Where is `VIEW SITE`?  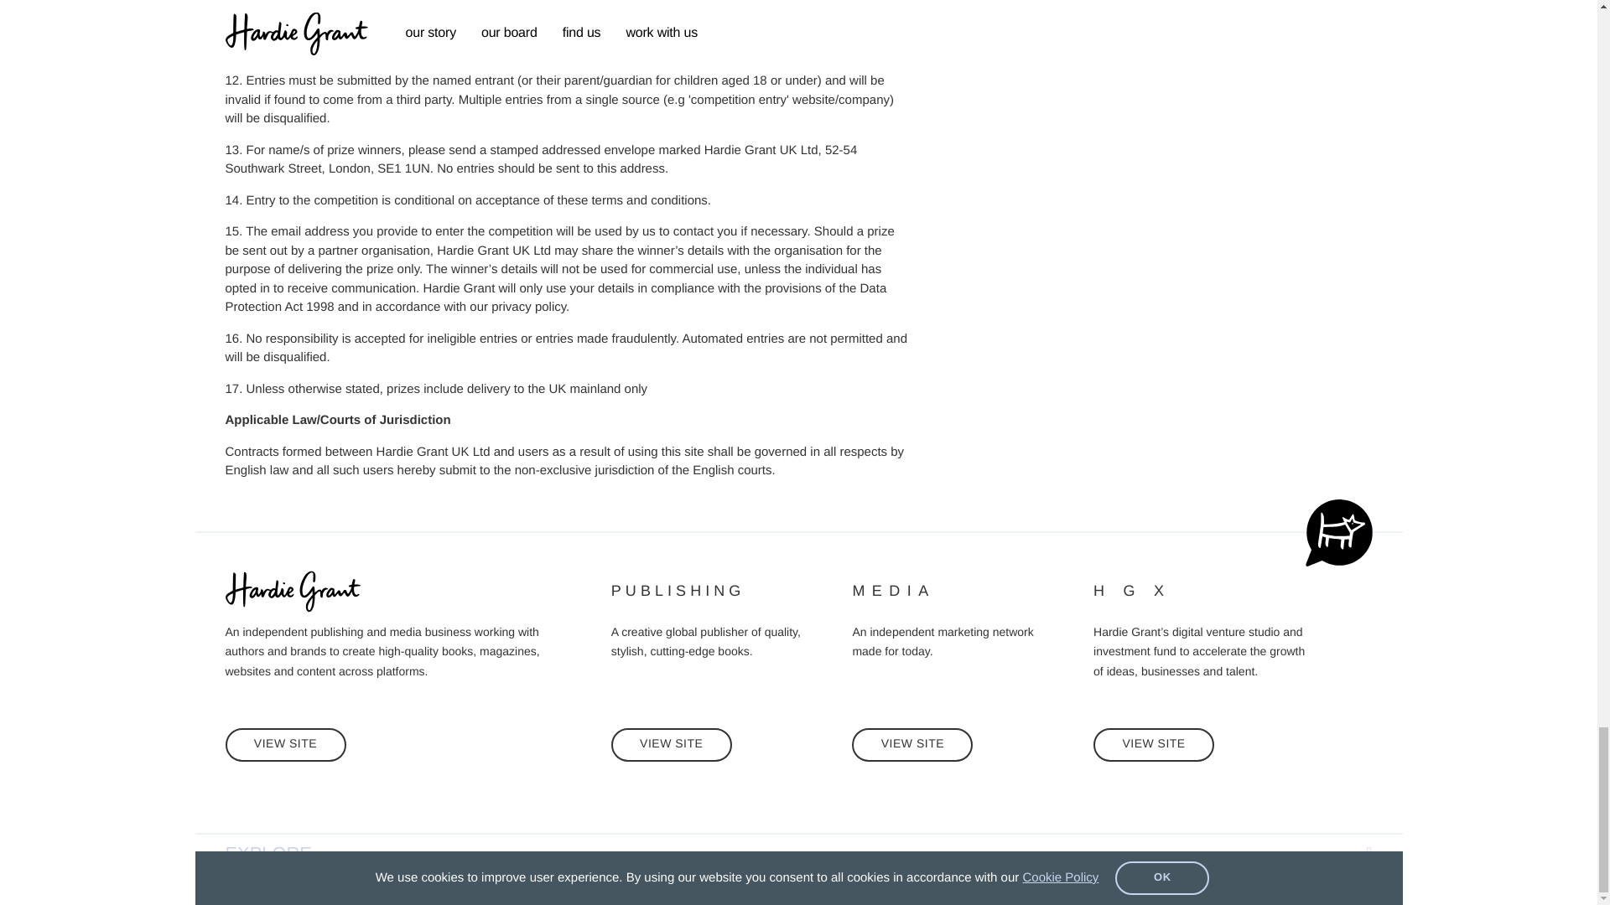
VIEW SITE is located at coordinates (911, 745).